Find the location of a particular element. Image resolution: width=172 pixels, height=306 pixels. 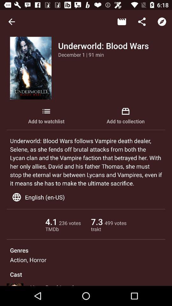

jump until the action, horror is located at coordinates (28, 259).